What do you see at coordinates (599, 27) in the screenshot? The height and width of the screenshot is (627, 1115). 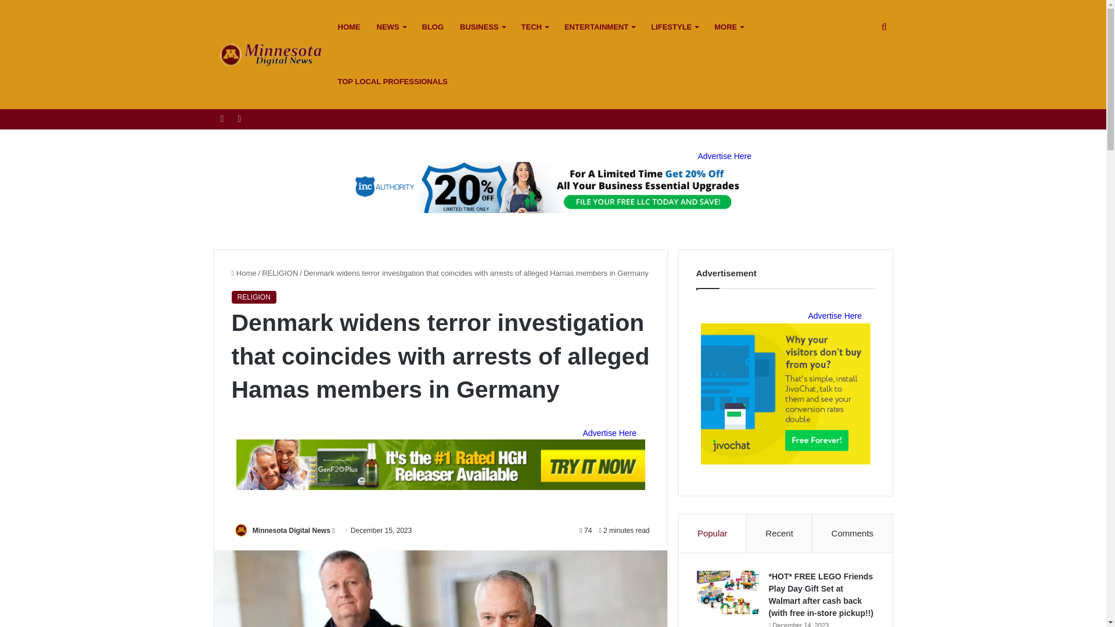 I see `ENTERTAINMENT` at bounding box center [599, 27].